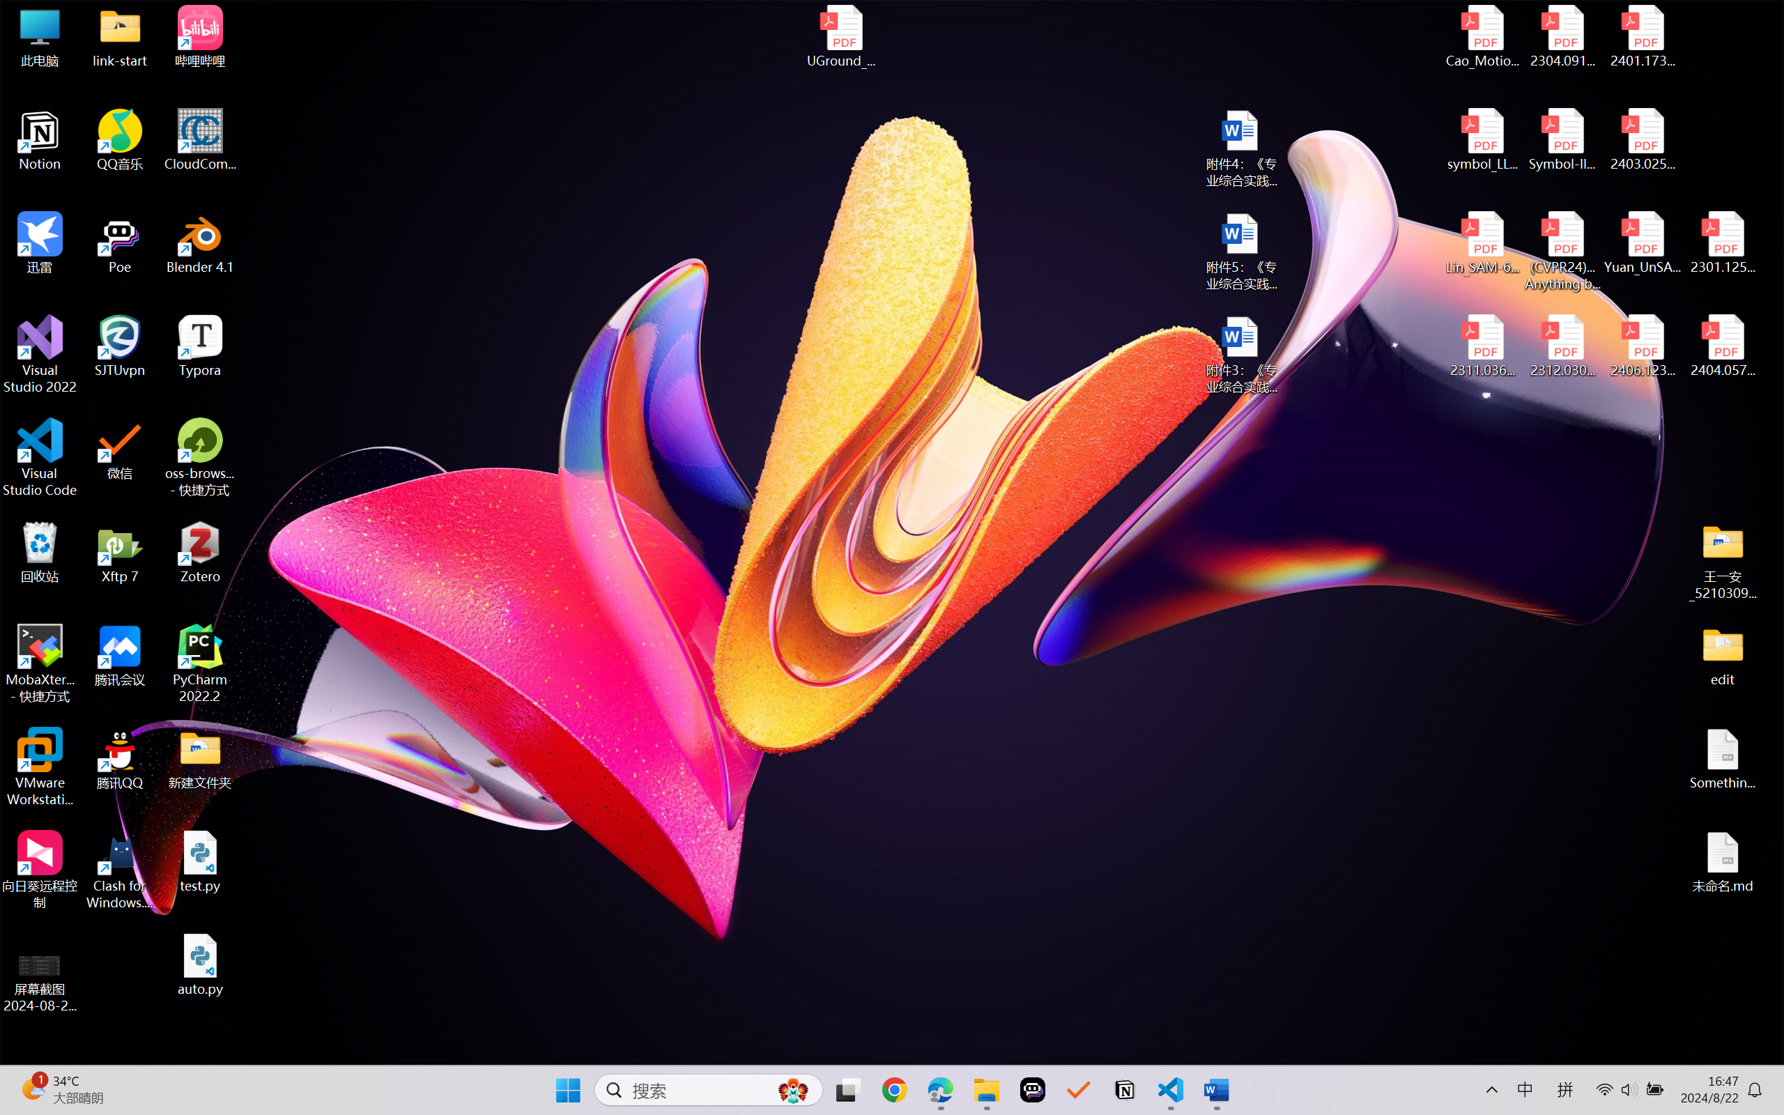 This screenshot has width=1784, height=1115. I want to click on Something.md, so click(1723, 759).